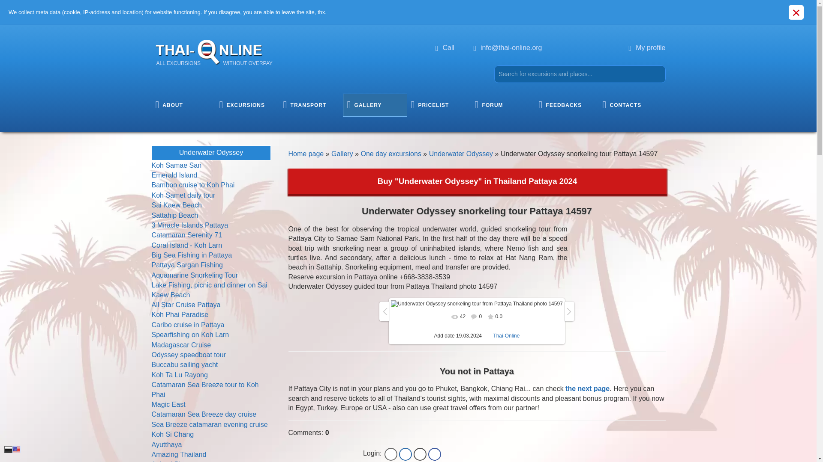  I want to click on My profile, so click(405, 454).